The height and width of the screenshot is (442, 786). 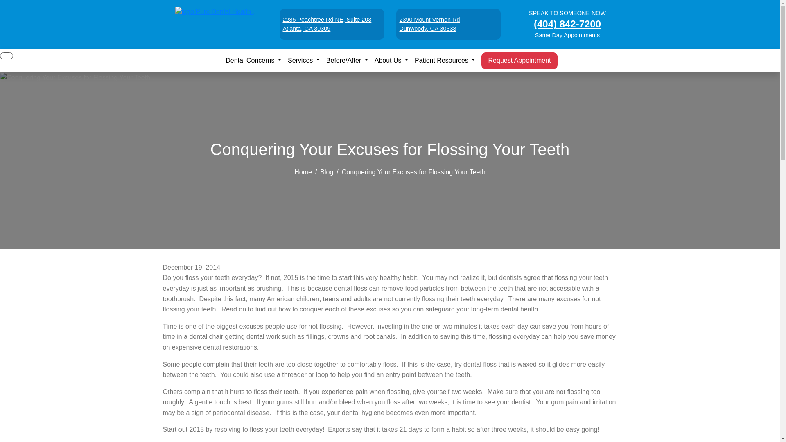 I want to click on Skip to main content, so click(x=7, y=3).